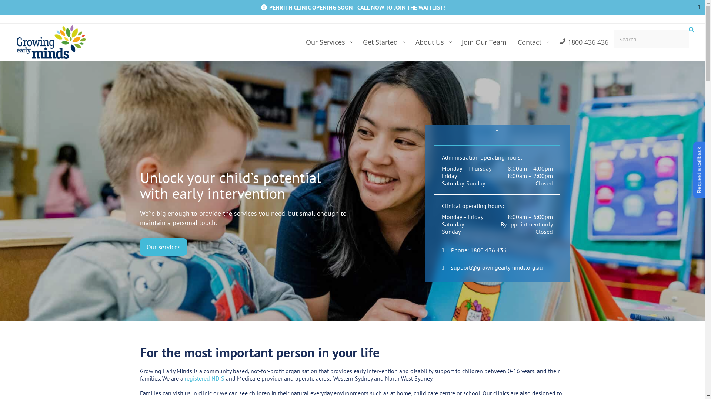 This screenshot has width=711, height=399. I want to click on support@growingearlyminds.org.au, so click(497, 267).